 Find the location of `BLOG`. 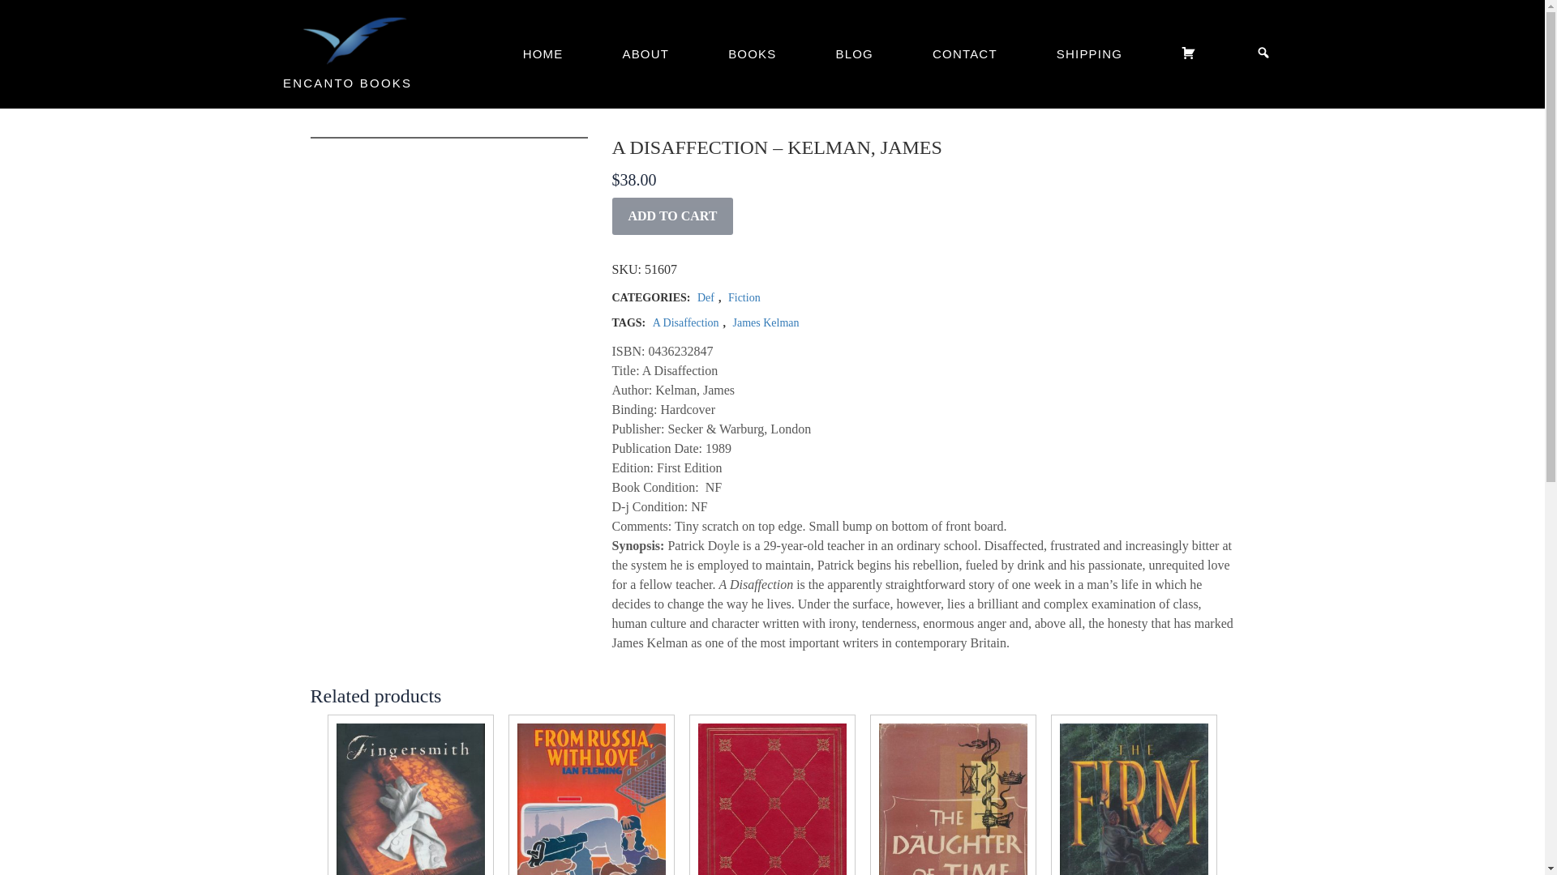

BLOG is located at coordinates (853, 53).